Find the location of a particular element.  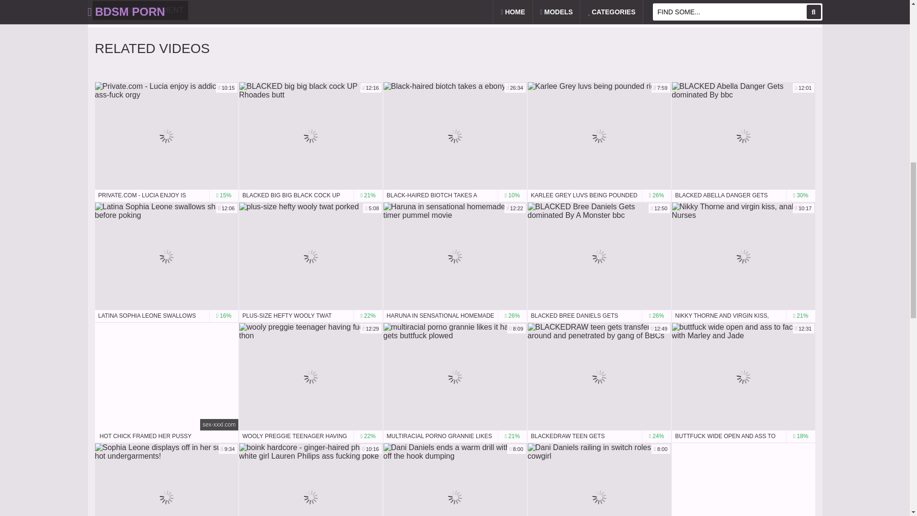

12:22 is located at coordinates (455, 256).